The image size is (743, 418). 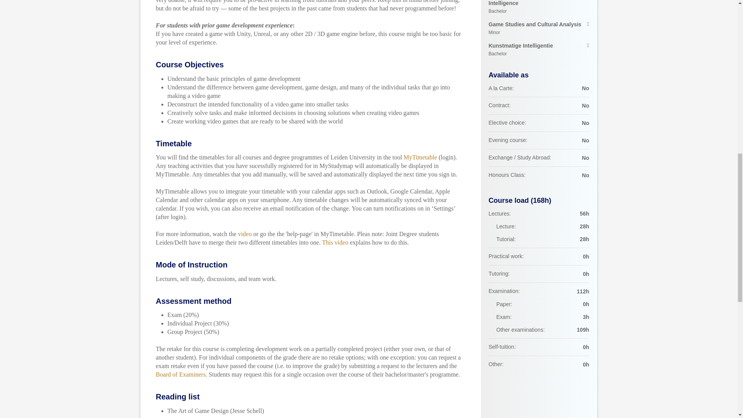 I want to click on Board of Examiners, so click(x=539, y=50).